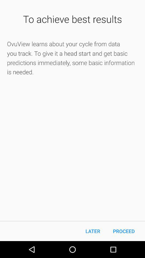  What do you see at coordinates (124, 231) in the screenshot?
I see `jump to the proceed` at bounding box center [124, 231].